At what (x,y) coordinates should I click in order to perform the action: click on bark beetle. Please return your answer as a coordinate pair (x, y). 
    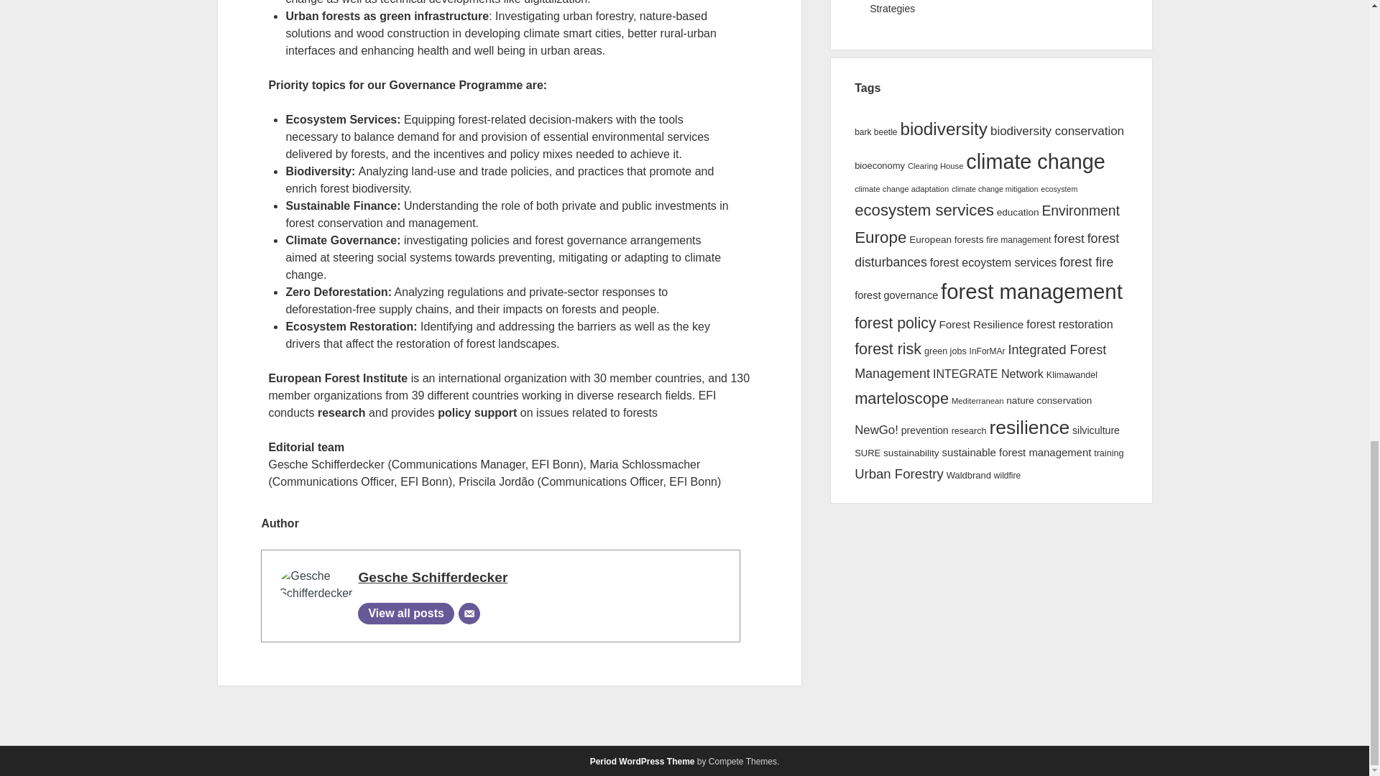
    Looking at the image, I should click on (875, 132).